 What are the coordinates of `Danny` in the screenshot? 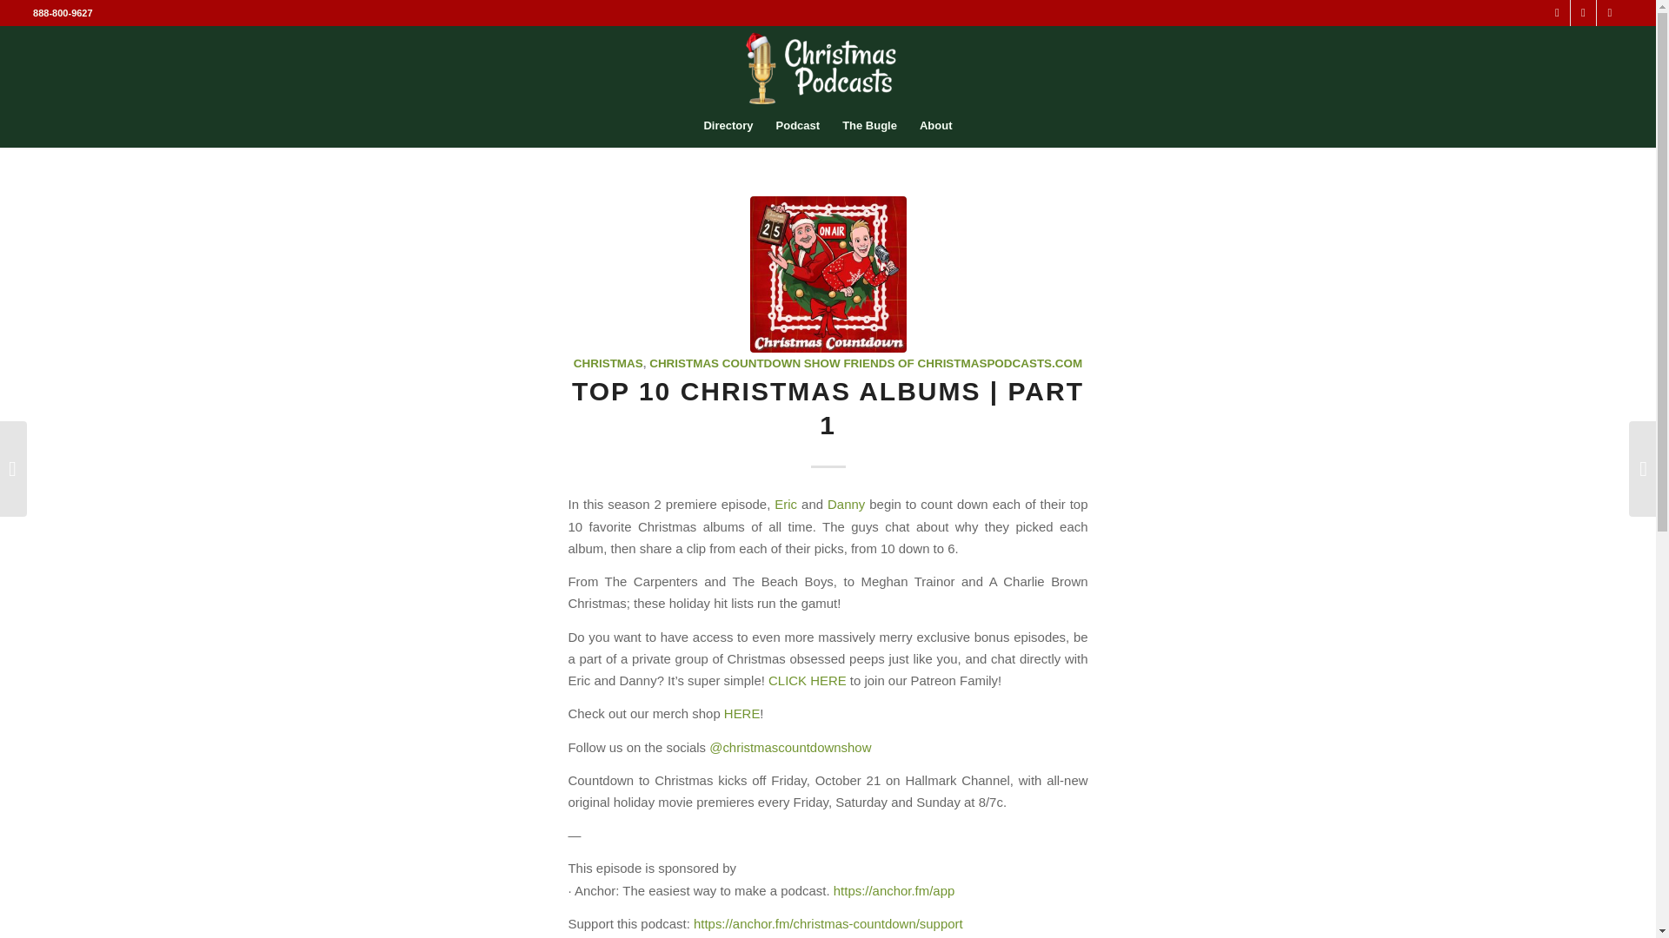 It's located at (846, 504).